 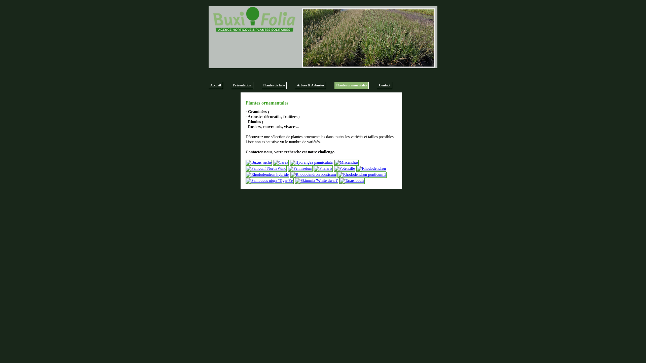 What do you see at coordinates (352, 85) in the screenshot?
I see `Plantes ornementales` at bounding box center [352, 85].